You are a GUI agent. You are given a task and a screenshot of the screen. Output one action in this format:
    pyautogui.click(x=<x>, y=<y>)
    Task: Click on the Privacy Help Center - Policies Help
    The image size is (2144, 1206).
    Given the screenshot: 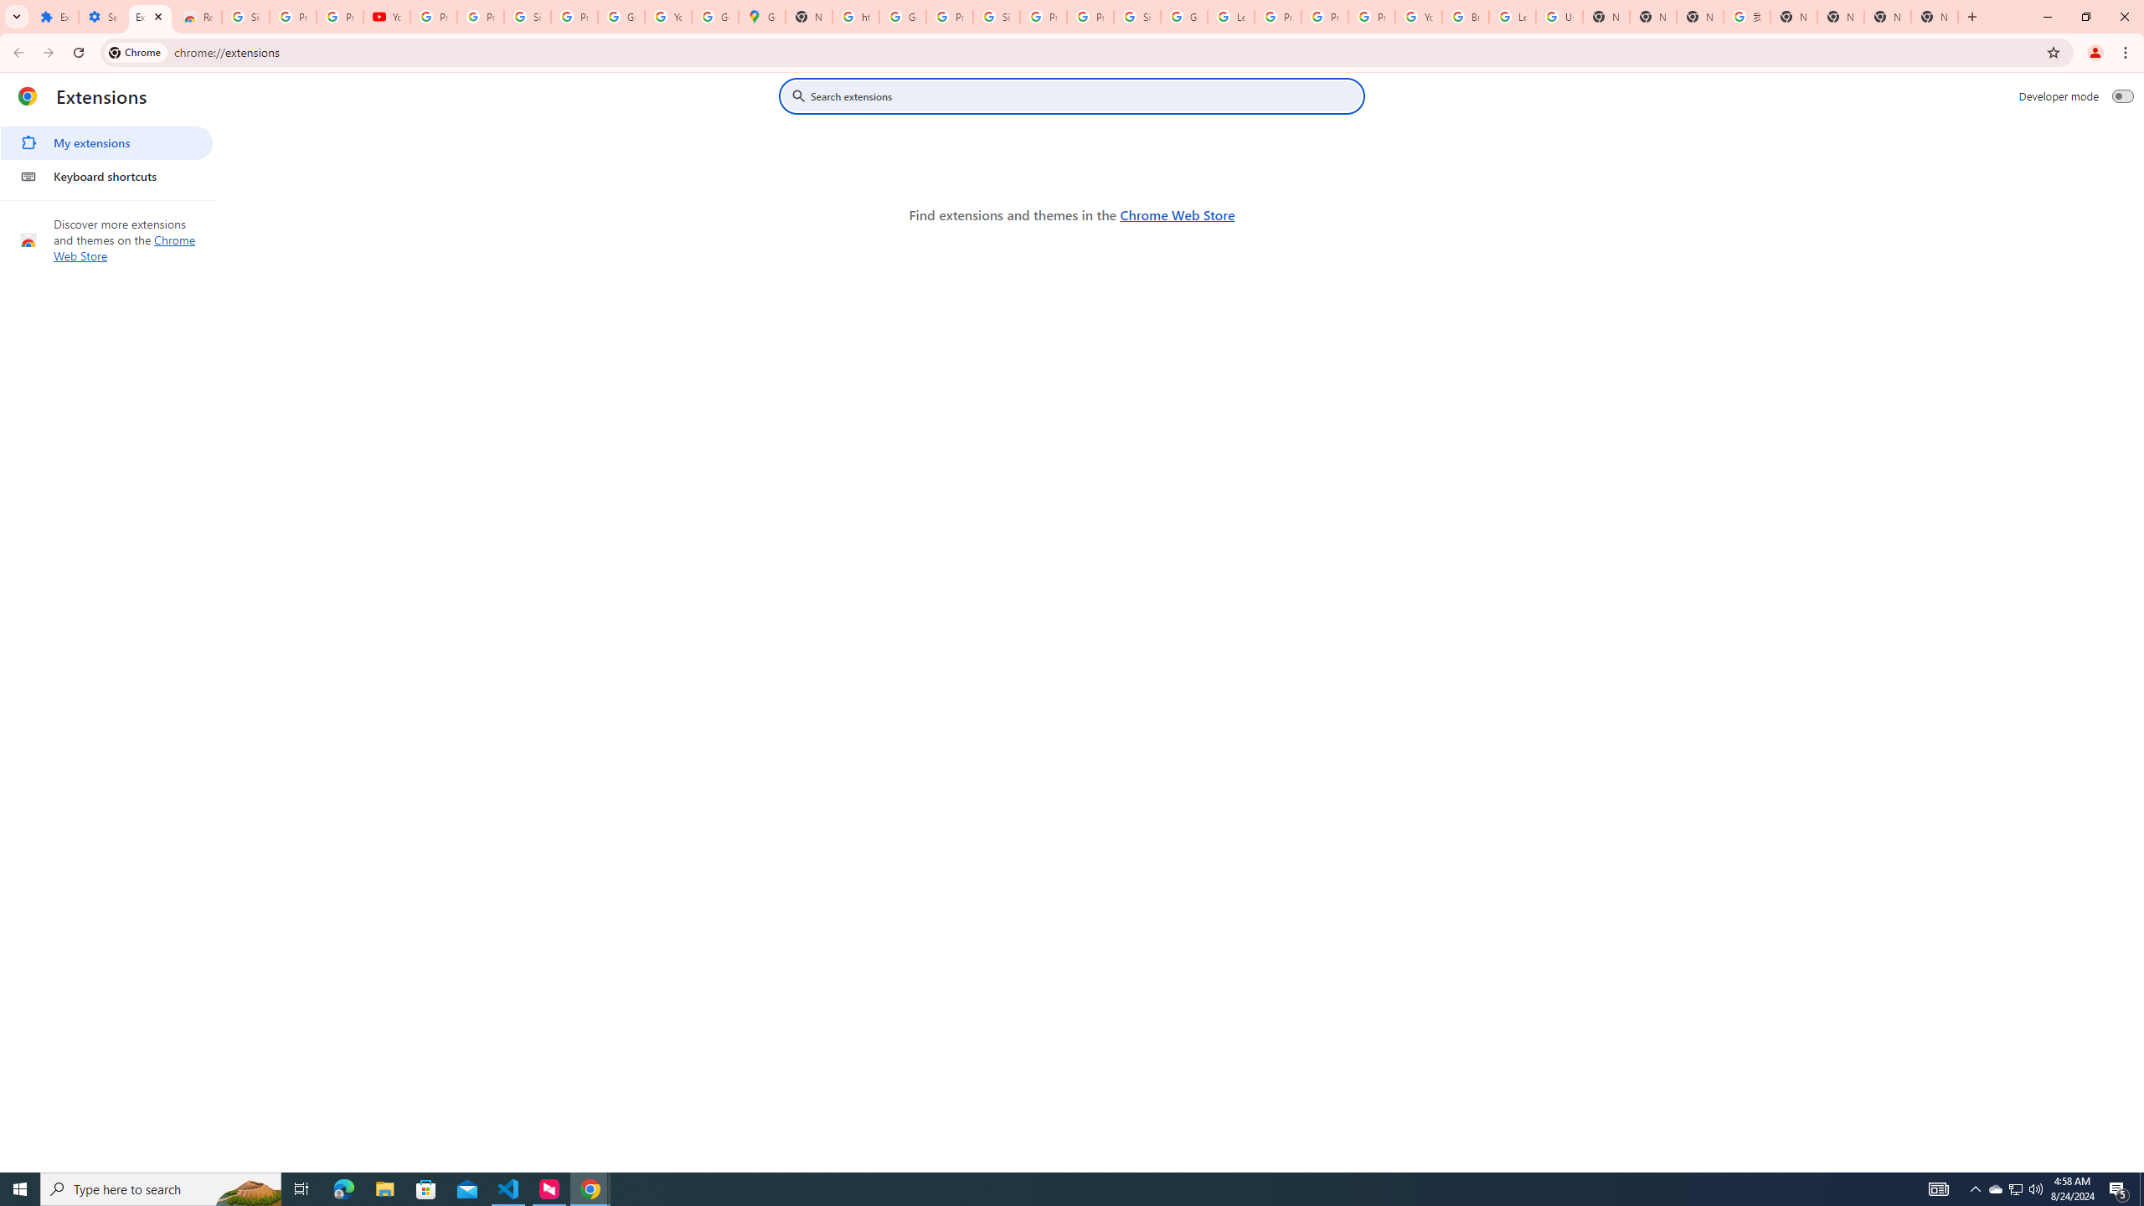 What is the action you would take?
    pyautogui.click(x=1278, y=17)
    